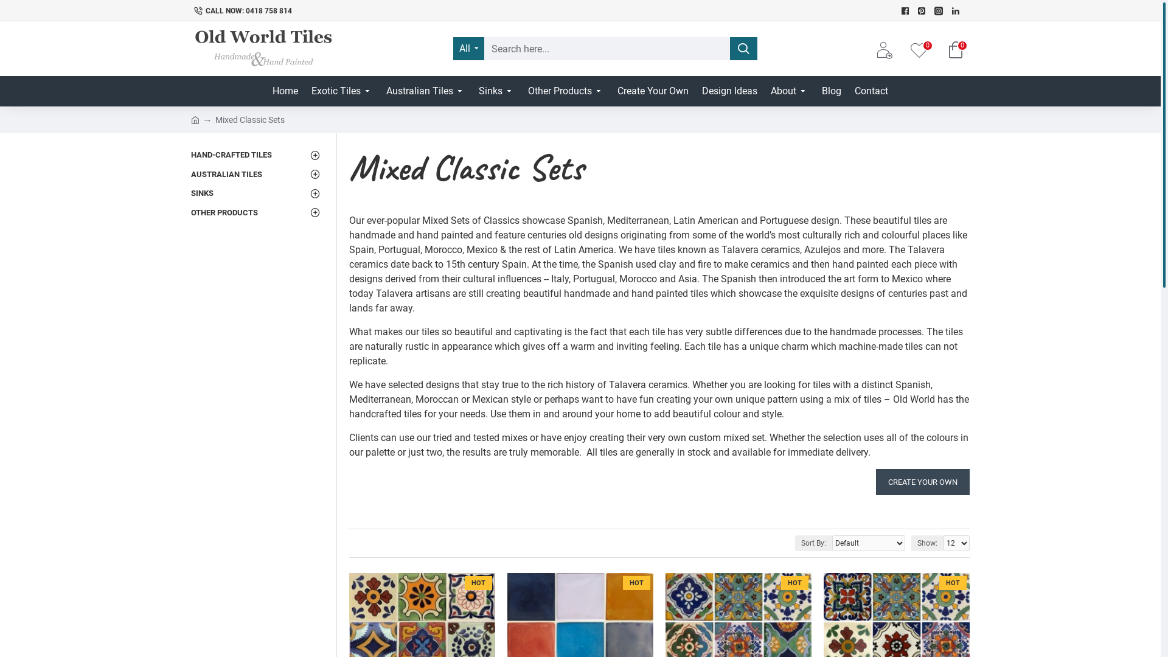  I want to click on CALL NOW: 0418 758 814, so click(545, 11).